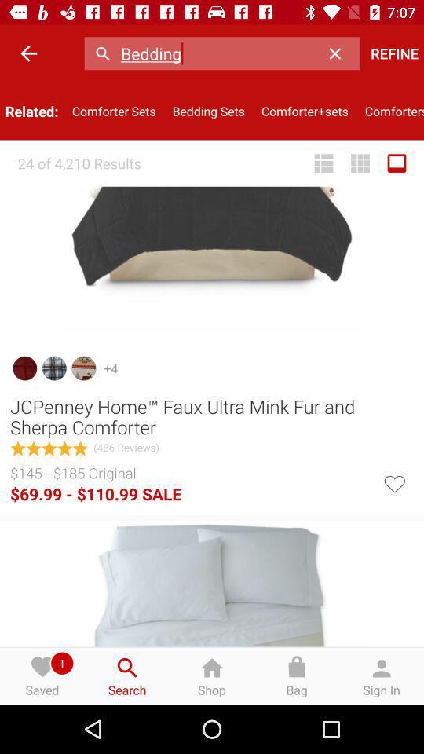 This screenshot has height=754, width=424. What do you see at coordinates (209, 112) in the screenshot?
I see `flip to bedding sets item` at bounding box center [209, 112].